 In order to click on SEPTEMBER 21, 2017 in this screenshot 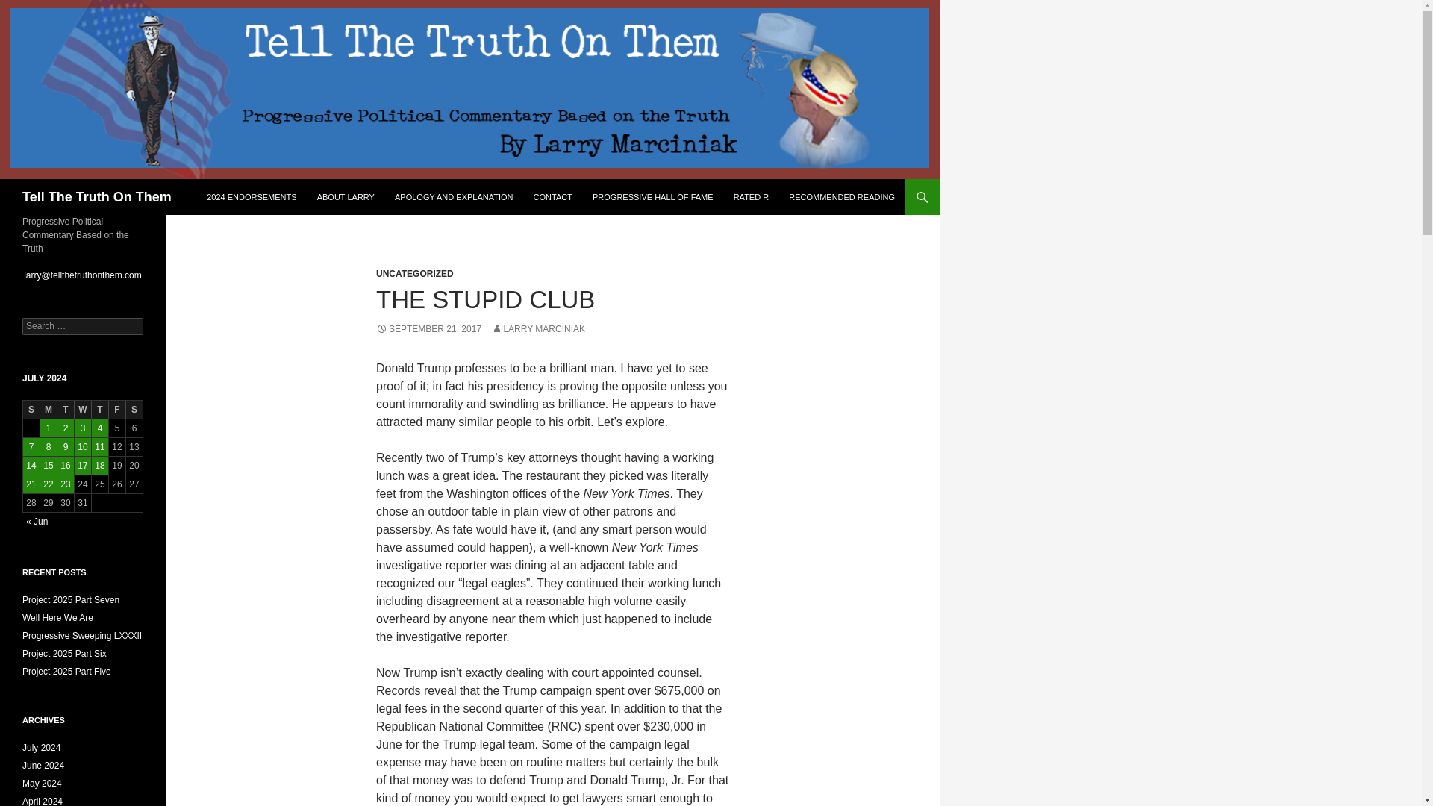, I will do `click(428, 329)`.